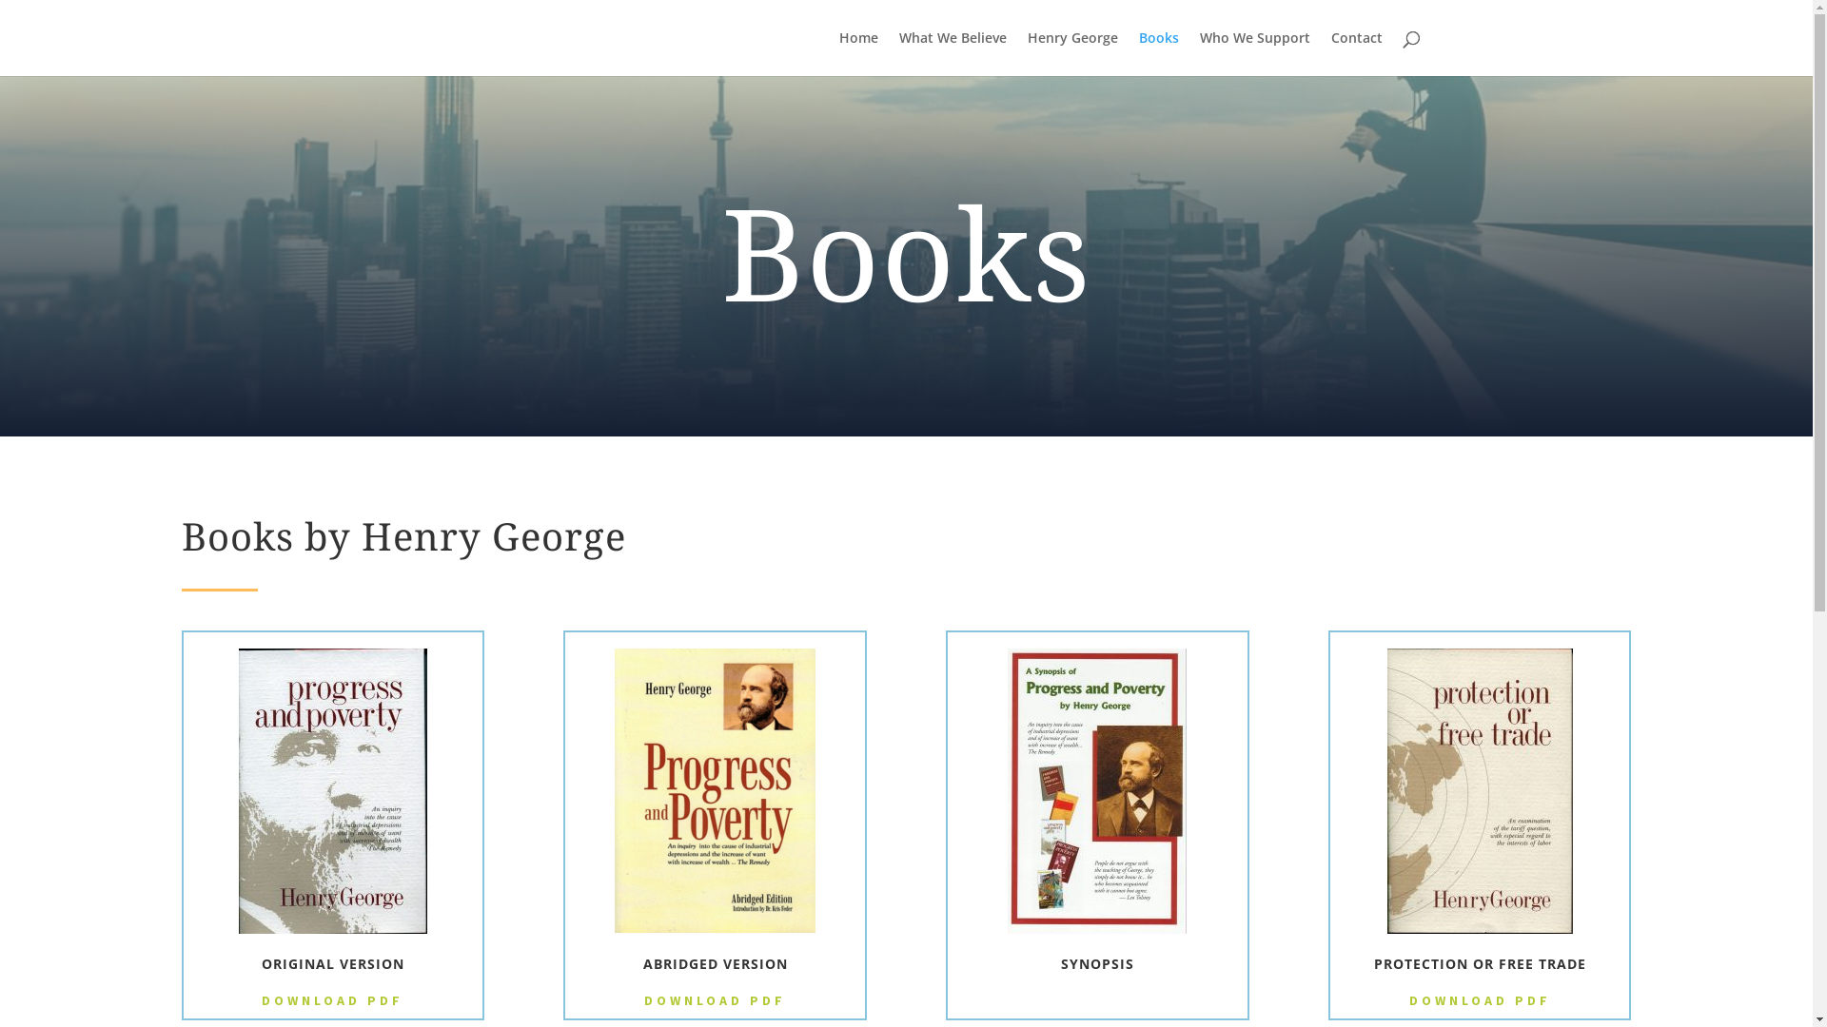  I want to click on What We Believe, so click(952, 53).